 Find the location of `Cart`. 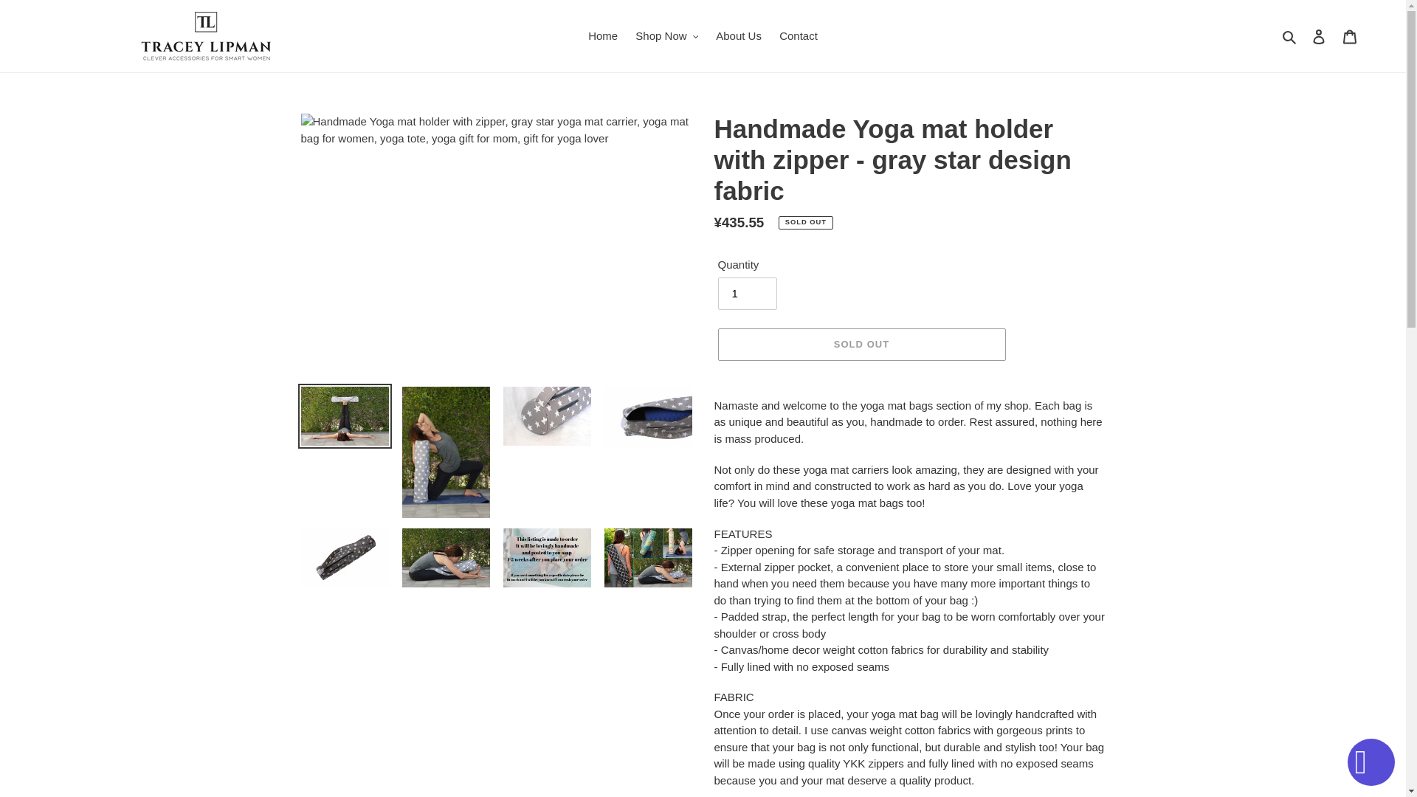

Cart is located at coordinates (1350, 37).